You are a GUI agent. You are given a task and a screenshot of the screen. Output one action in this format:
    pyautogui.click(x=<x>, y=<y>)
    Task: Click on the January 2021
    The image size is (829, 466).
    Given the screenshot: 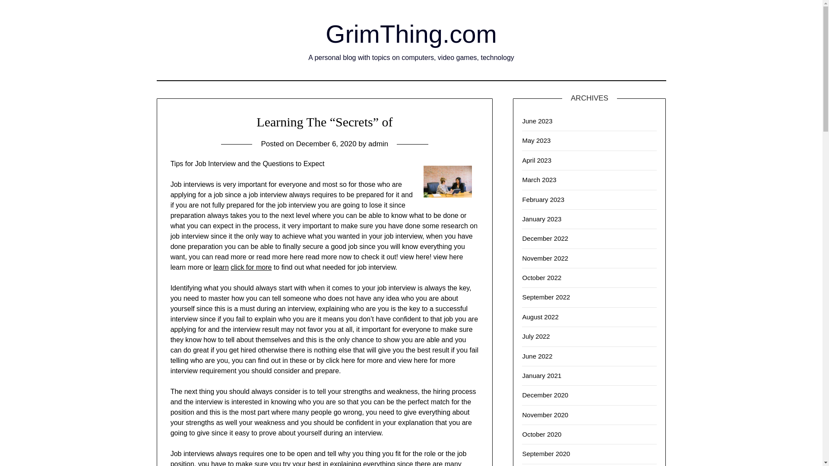 What is the action you would take?
    pyautogui.click(x=541, y=375)
    